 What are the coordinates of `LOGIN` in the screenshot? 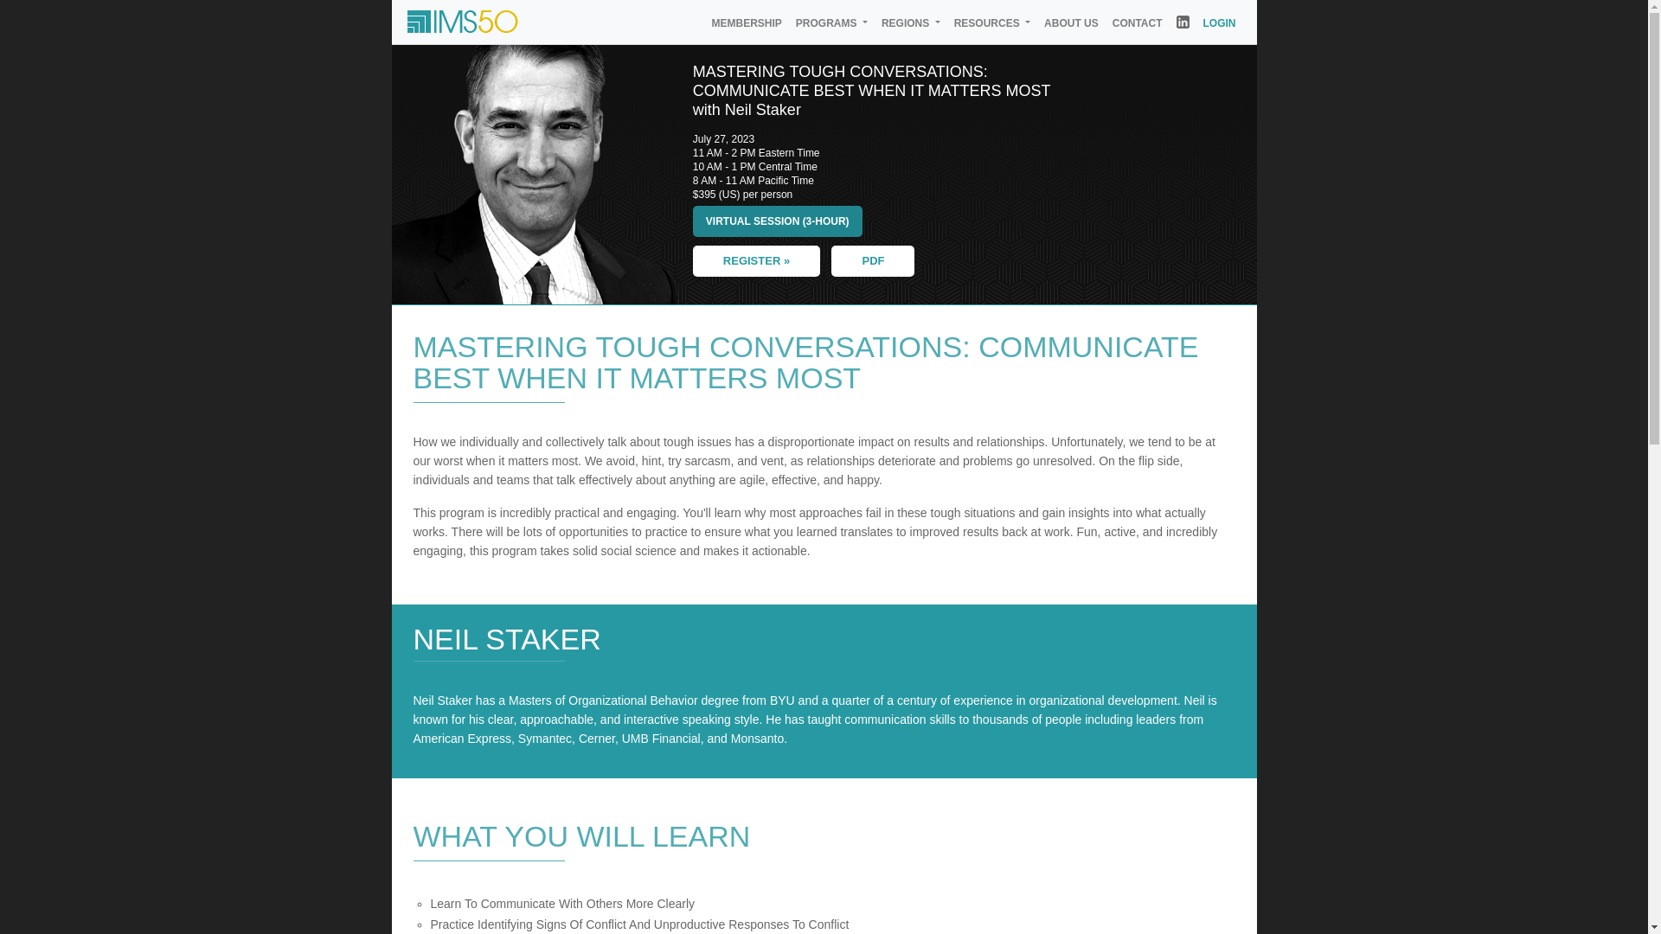 It's located at (1219, 22).